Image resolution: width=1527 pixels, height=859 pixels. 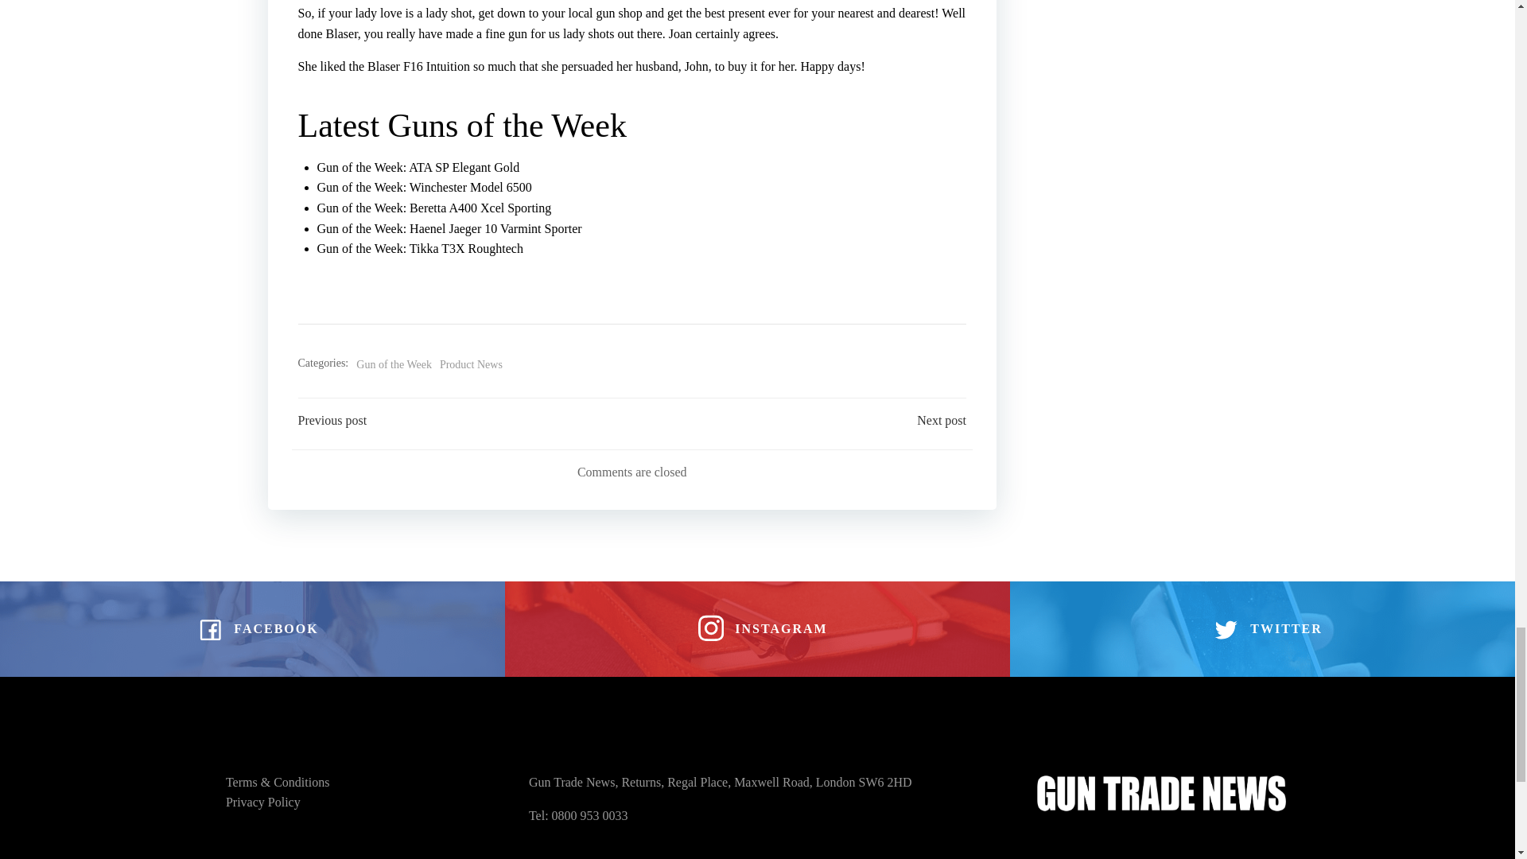 What do you see at coordinates (418, 248) in the screenshot?
I see `Gun of the Week: Tikka T3X Roughtech` at bounding box center [418, 248].